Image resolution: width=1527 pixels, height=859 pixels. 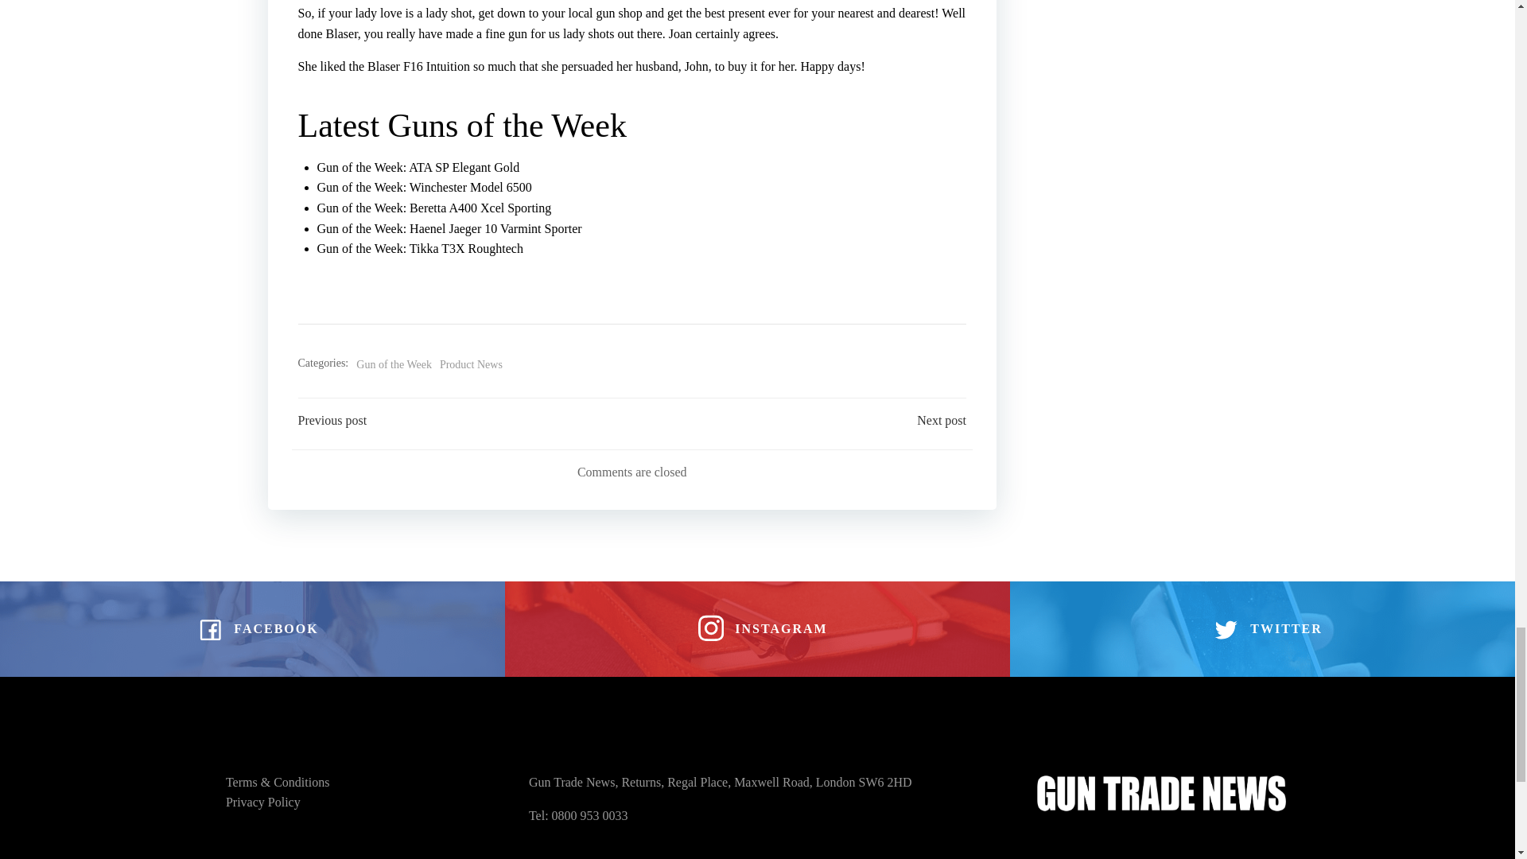 What do you see at coordinates (418, 248) in the screenshot?
I see `Gun of the Week: Tikka T3X Roughtech` at bounding box center [418, 248].